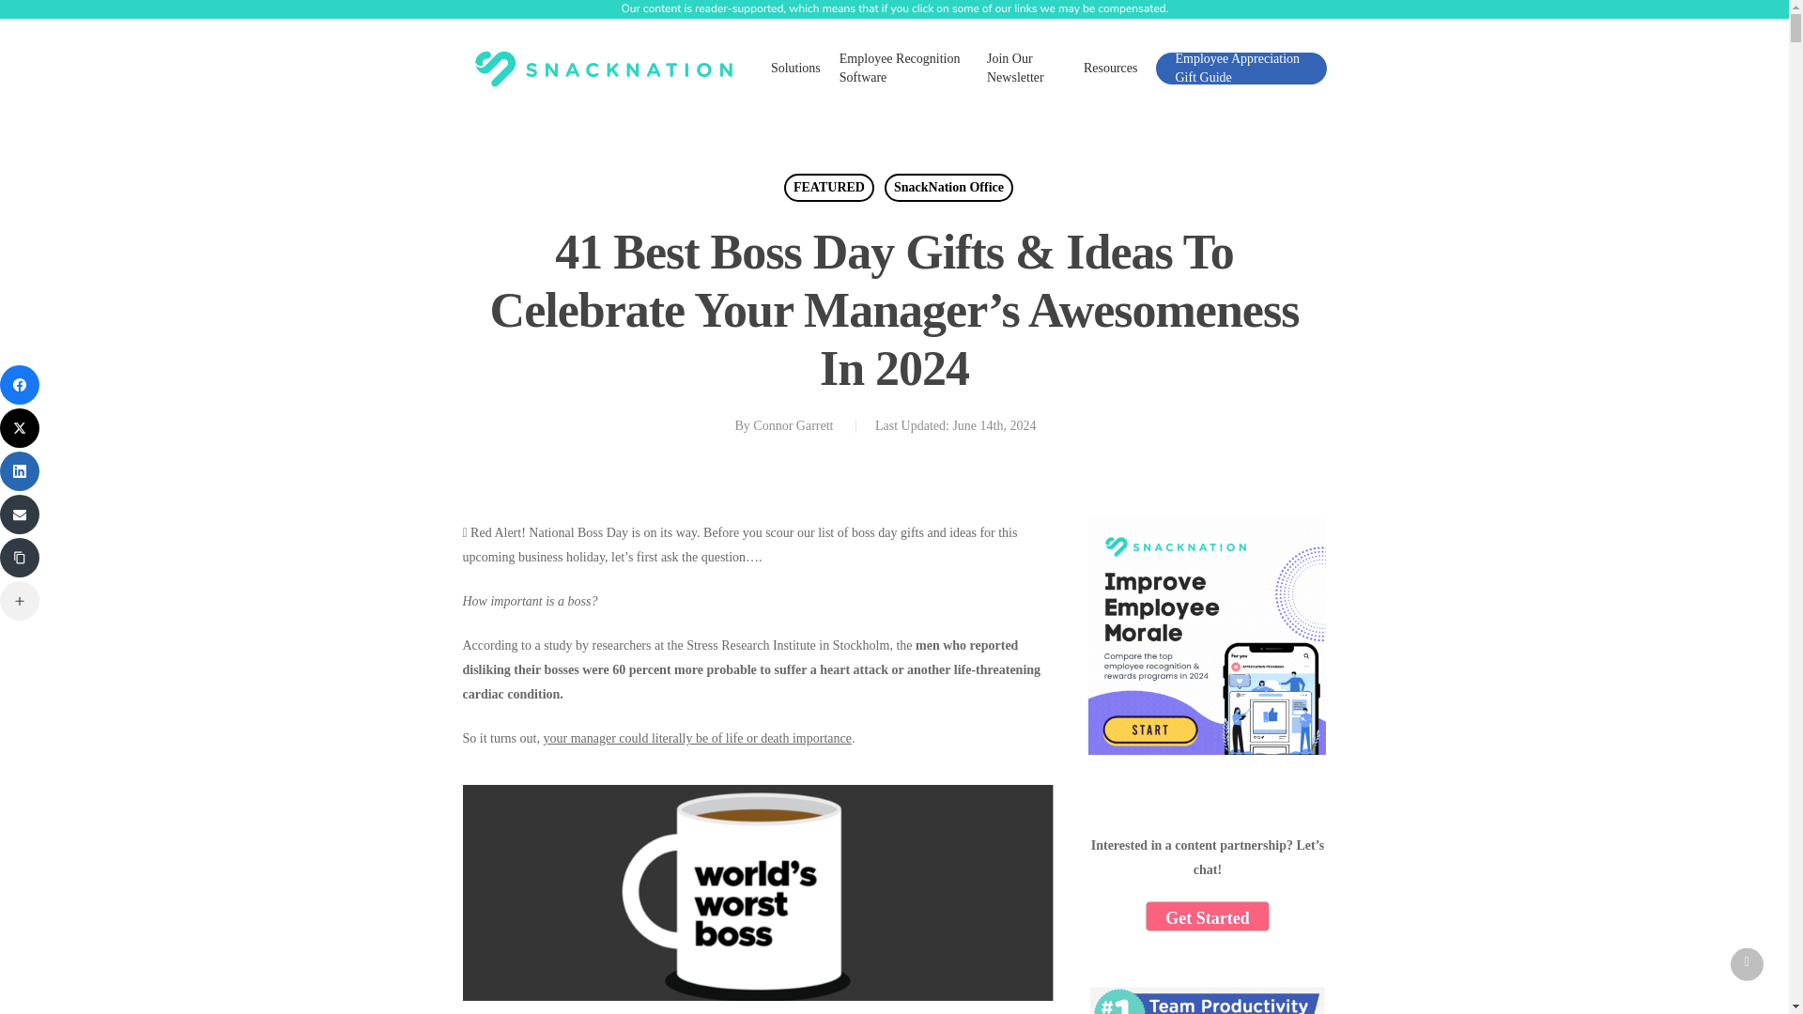 Image resolution: width=1803 pixels, height=1014 pixels. I want to click on Resources, so click(1110, 68).